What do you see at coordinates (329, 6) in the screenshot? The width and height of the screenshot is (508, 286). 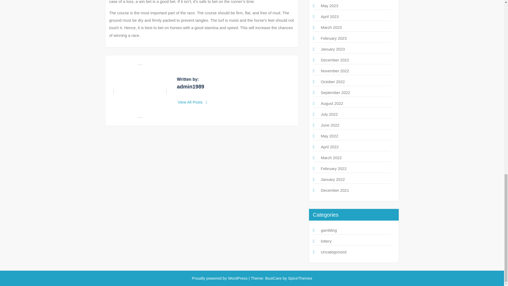 I see `May 2023` at bounding box center [329, 6].